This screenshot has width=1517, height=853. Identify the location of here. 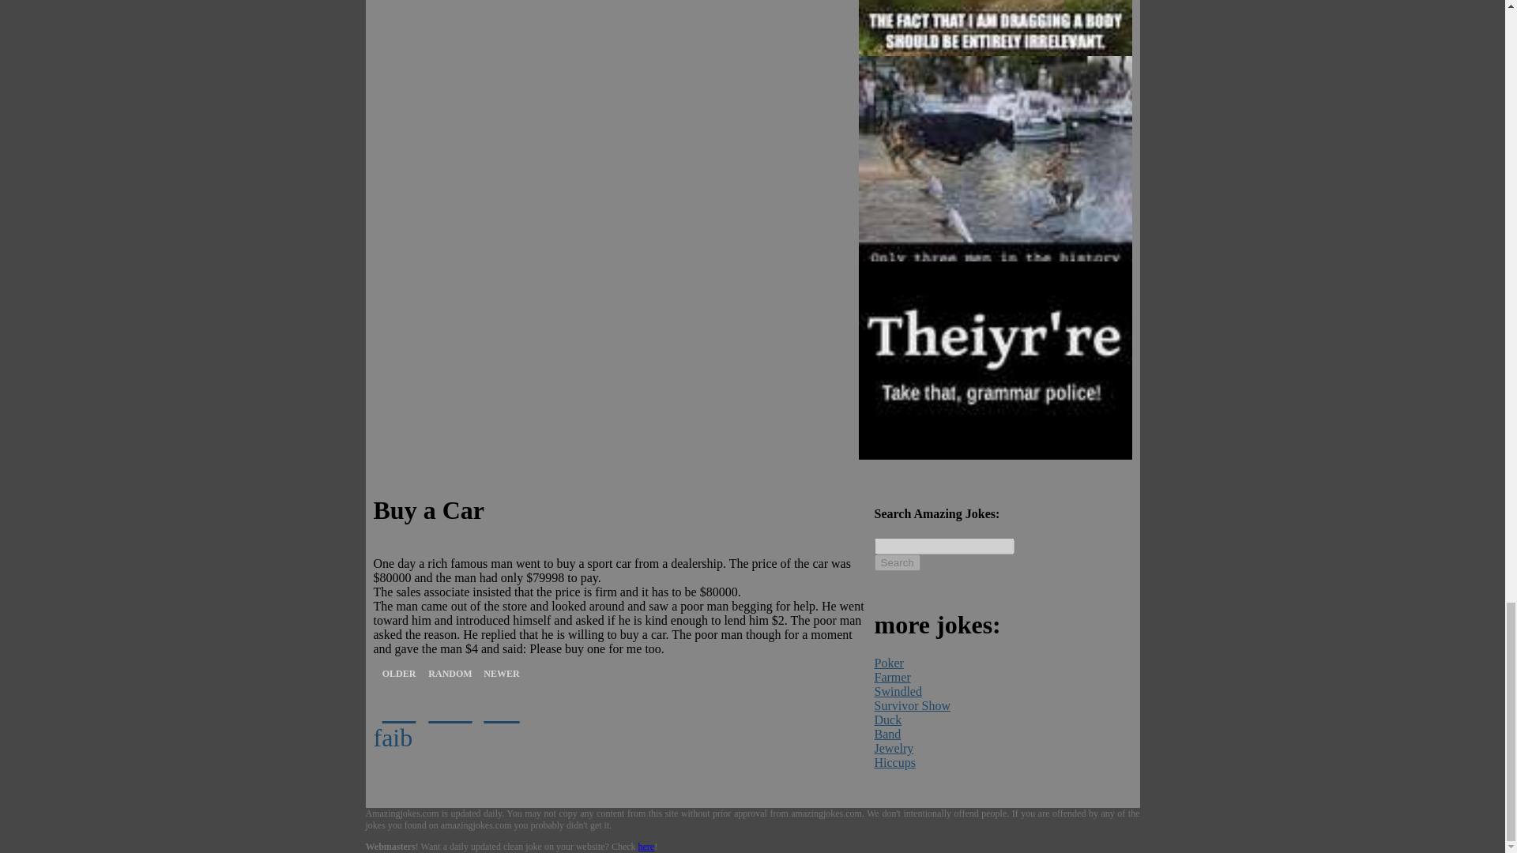
(646, 846).